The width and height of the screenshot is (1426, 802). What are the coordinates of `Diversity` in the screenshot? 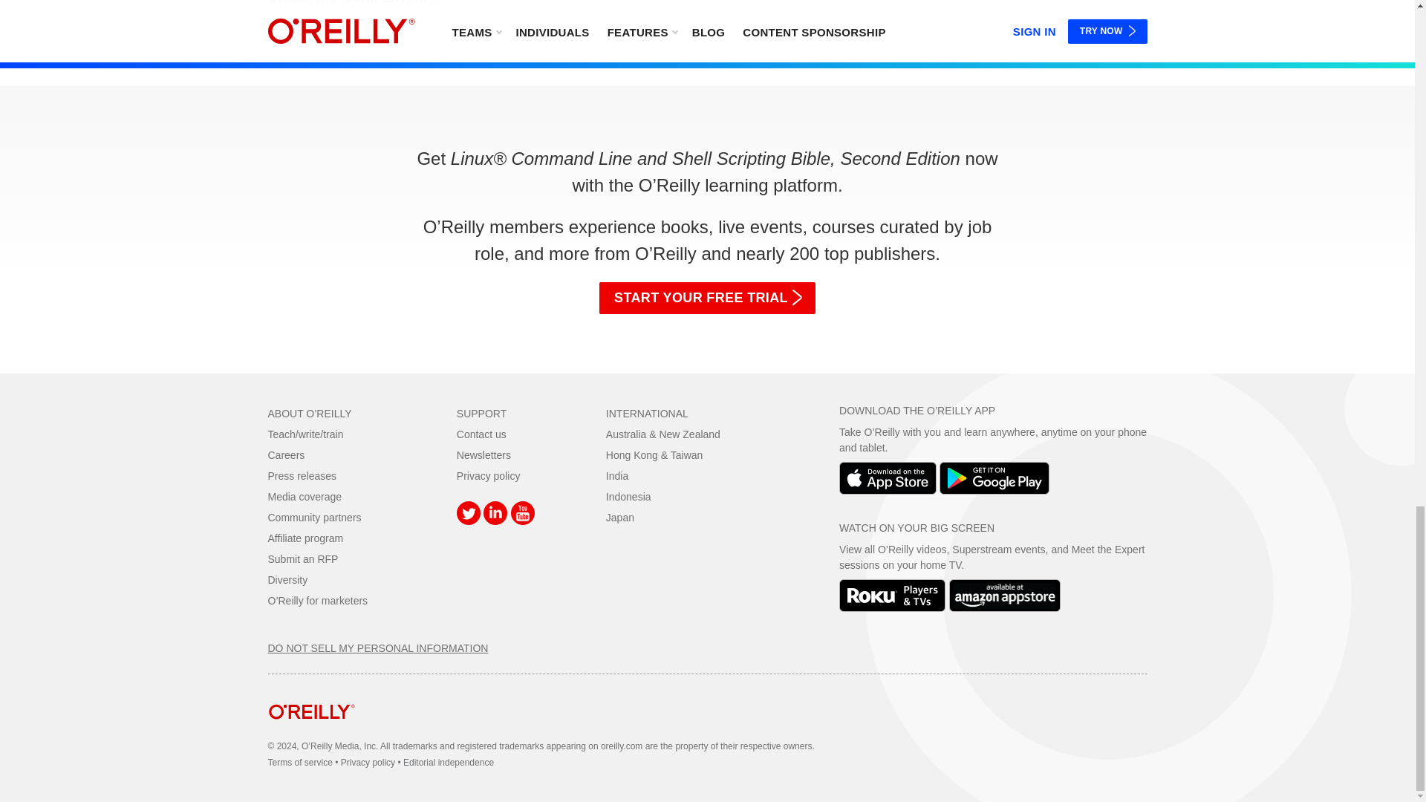 It's located at (287, 580).